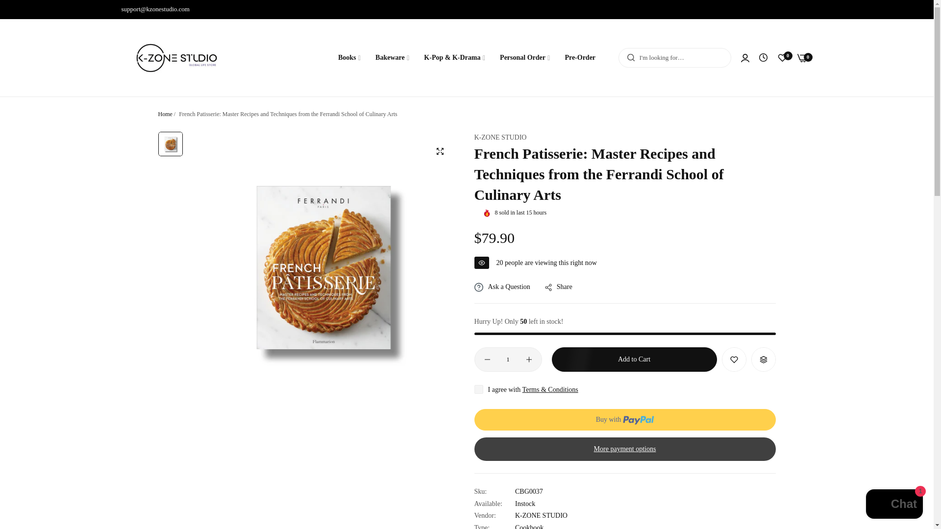  What do you see at coordinates (176, 58) in the screenshot?
I see `K-ZONE STUDIO` at bounding box center [176, 58].